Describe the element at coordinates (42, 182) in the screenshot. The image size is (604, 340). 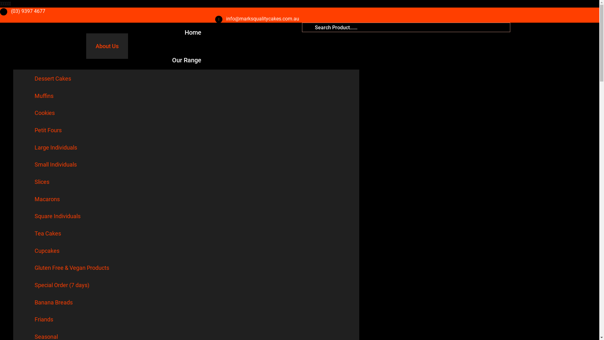
I see `Slices` at that location.